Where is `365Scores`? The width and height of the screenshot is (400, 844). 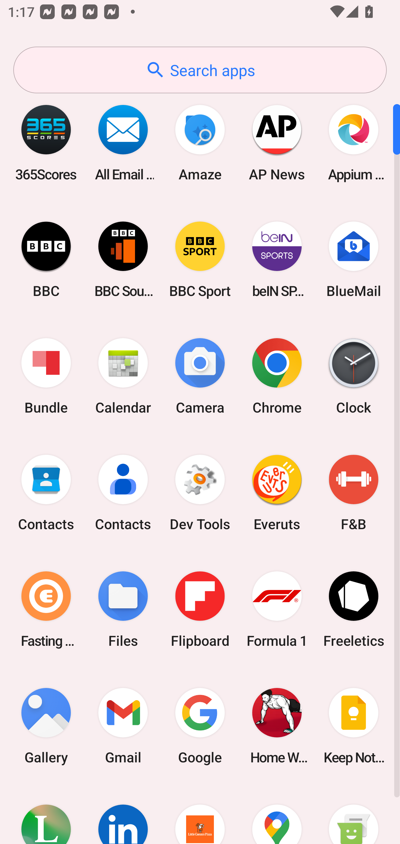
365Scores is located at coordinates (46, 143).